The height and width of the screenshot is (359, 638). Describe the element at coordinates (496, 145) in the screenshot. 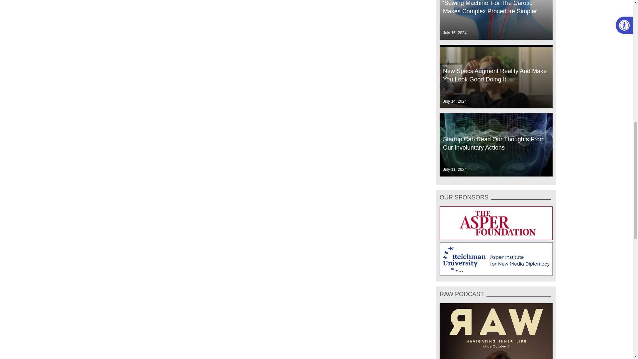

I see `Startup Can Read Our Thoughts From Our Involuntary Actions` at that location.